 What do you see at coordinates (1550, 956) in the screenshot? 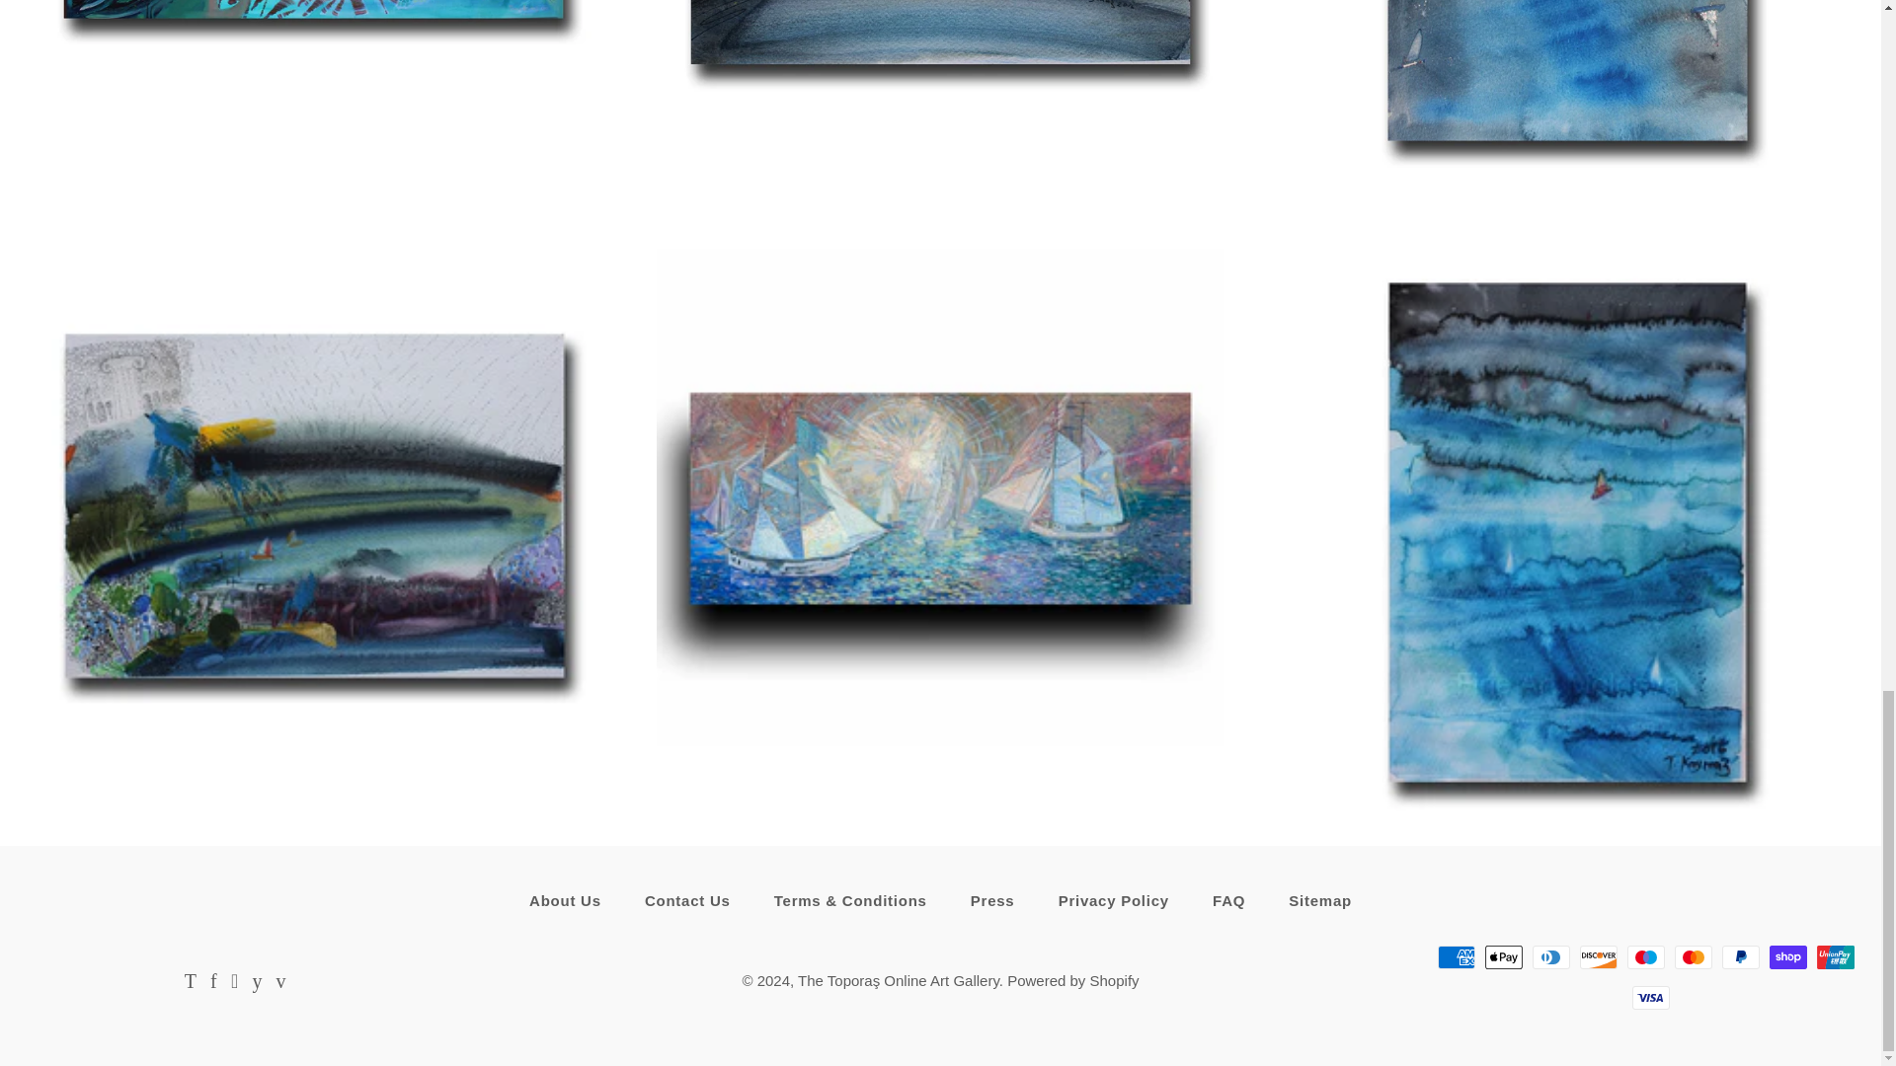
I see `Diners Club` at bounding box center [1550, 956].